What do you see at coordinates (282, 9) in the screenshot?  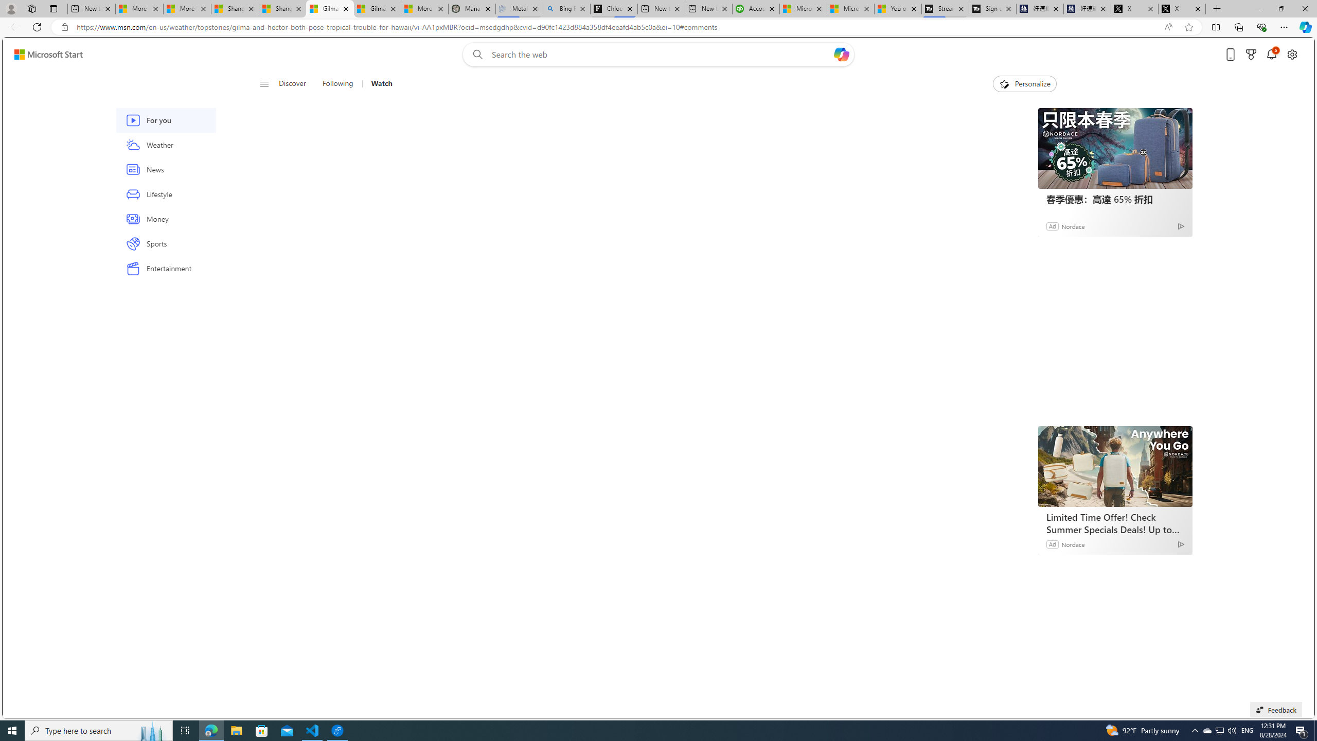 I see `Shanghai, China weather forecast | Microsoft Weather` at bounding box center [282, 9].